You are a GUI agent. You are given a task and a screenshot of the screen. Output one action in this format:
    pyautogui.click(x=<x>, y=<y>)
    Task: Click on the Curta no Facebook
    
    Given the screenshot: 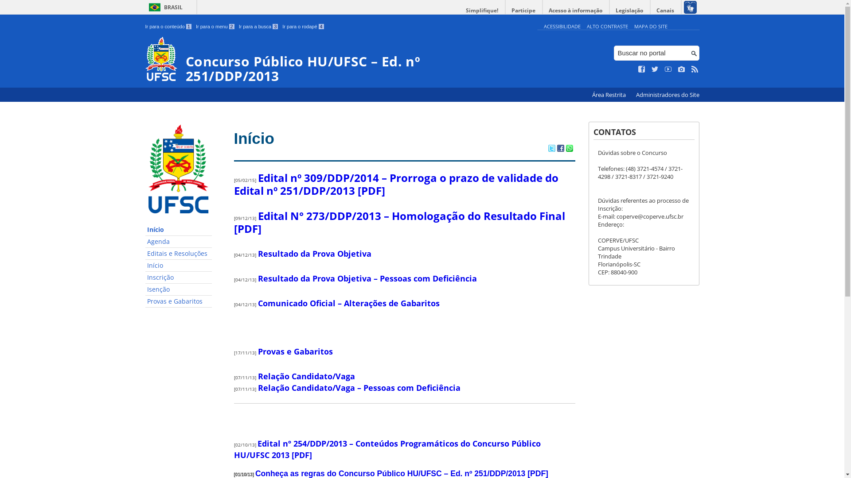 What is the action you would take?
    pyautogui.click(x=642, y=69)
    